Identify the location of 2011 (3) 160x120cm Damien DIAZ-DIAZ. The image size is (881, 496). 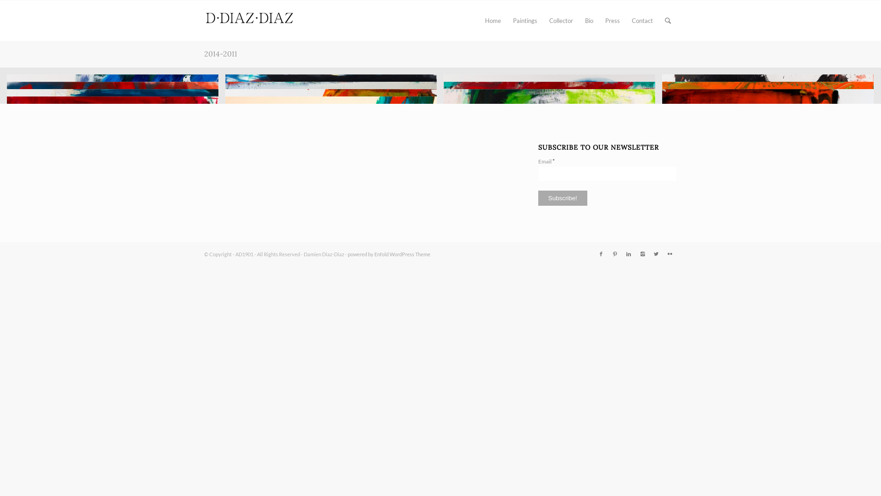
(768, 168).